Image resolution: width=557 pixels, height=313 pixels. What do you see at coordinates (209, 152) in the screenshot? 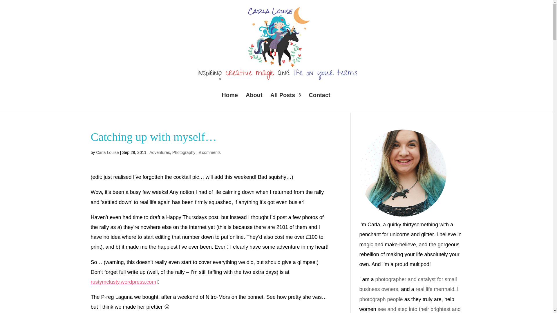
I see `9 comments` at bounding box center [209, 152].